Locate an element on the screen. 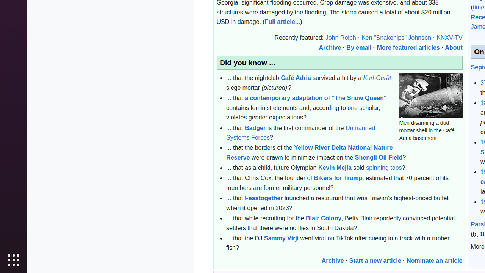  Men disarming a dud mortar shell in the Café Adria basement is located at coordinates (431, 96).